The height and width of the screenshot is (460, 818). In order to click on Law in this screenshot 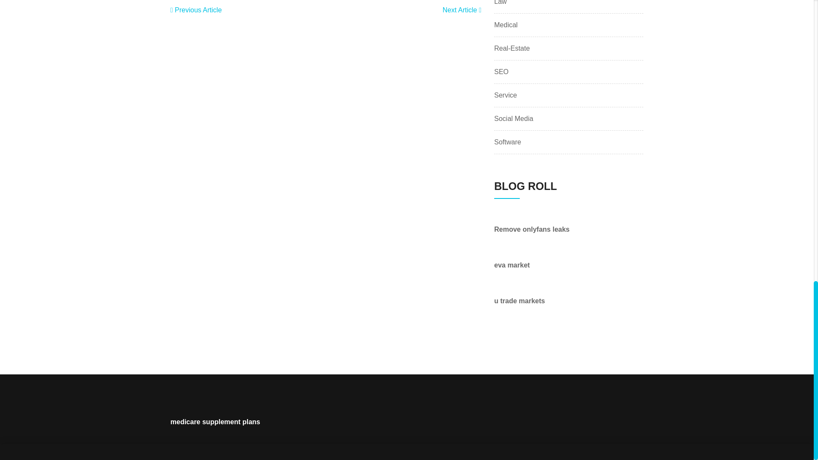, I will do `click(500, 3)`.